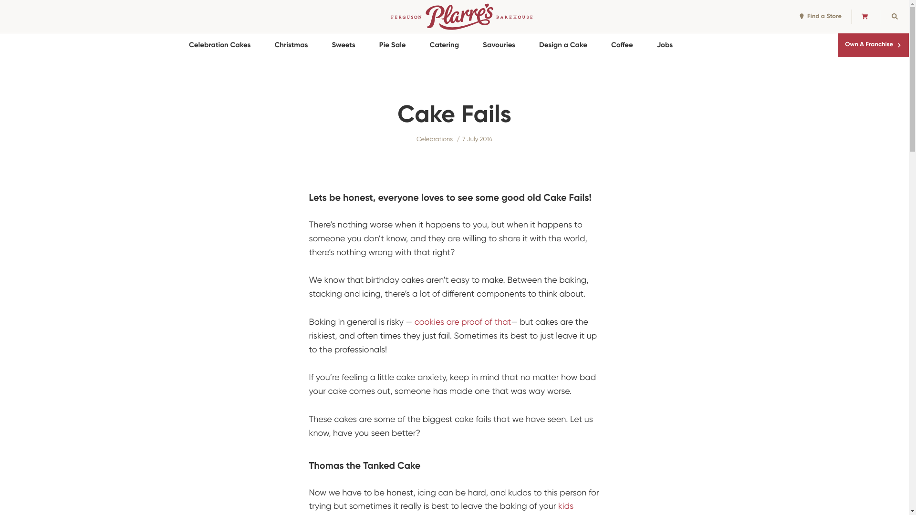 This screenshot has width=916, height=515. I want to click on Pie Sale, so click(393, 45).